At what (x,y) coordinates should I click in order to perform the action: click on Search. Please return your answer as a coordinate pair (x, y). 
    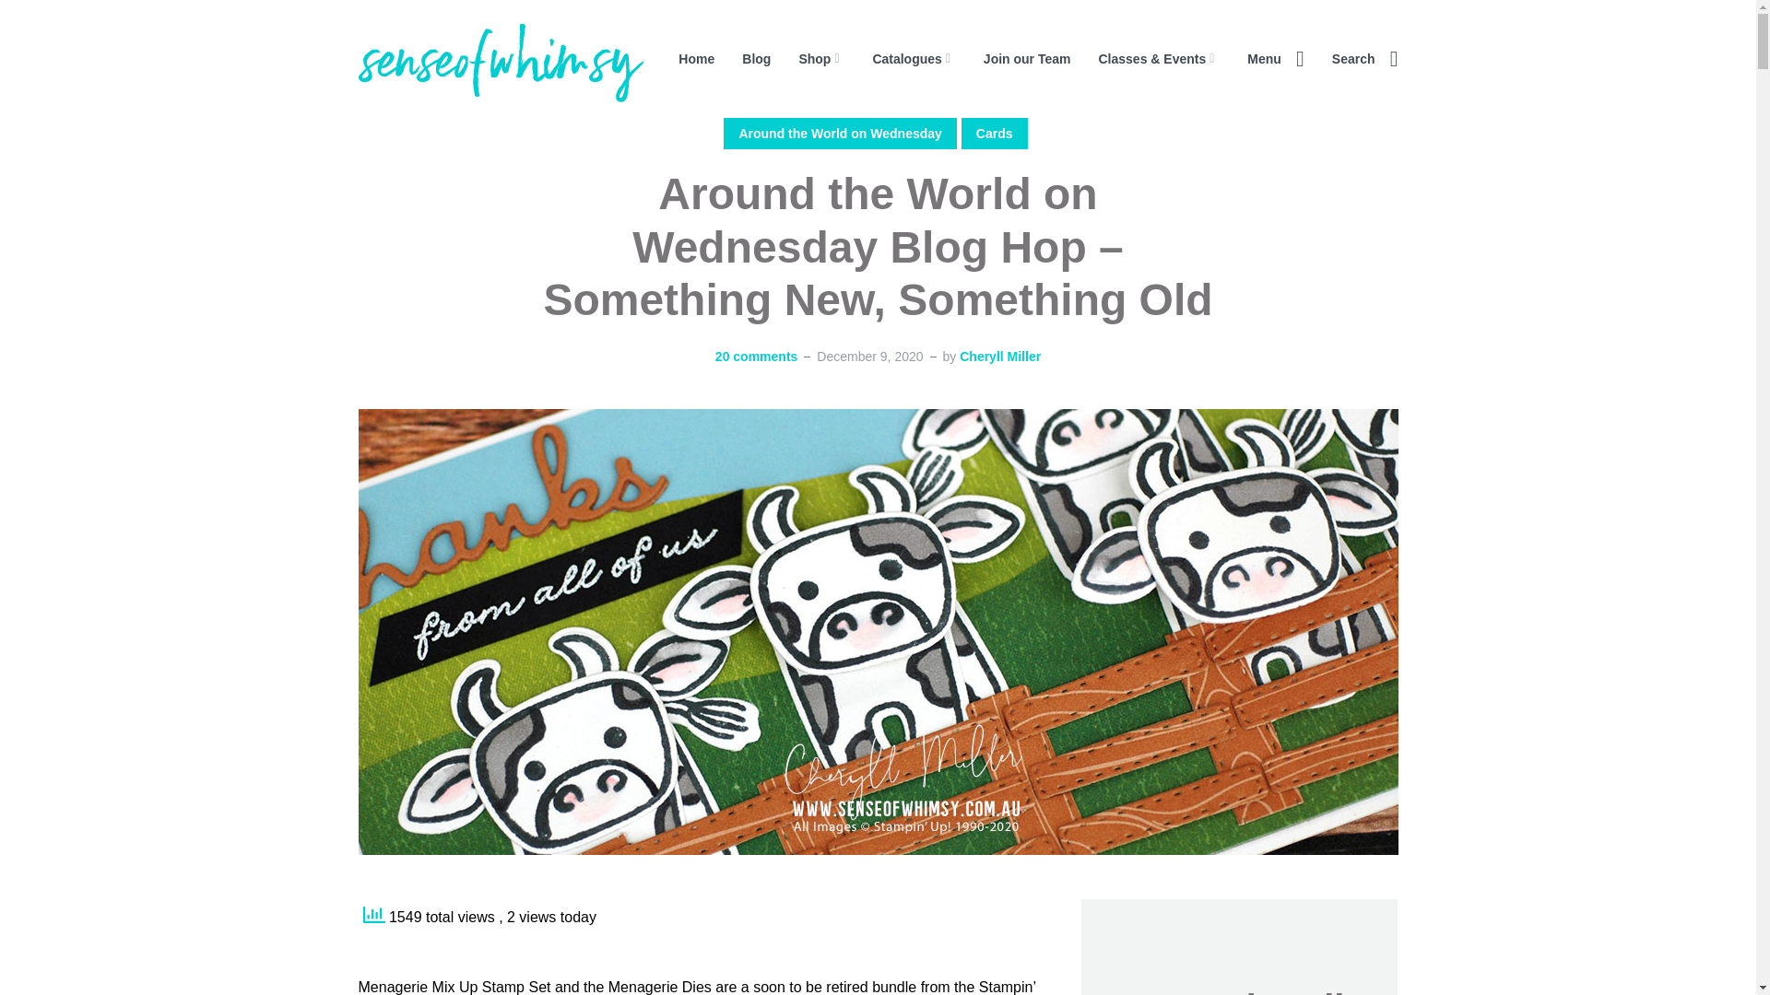
    Looking at the image, I should click on (1364, 58).